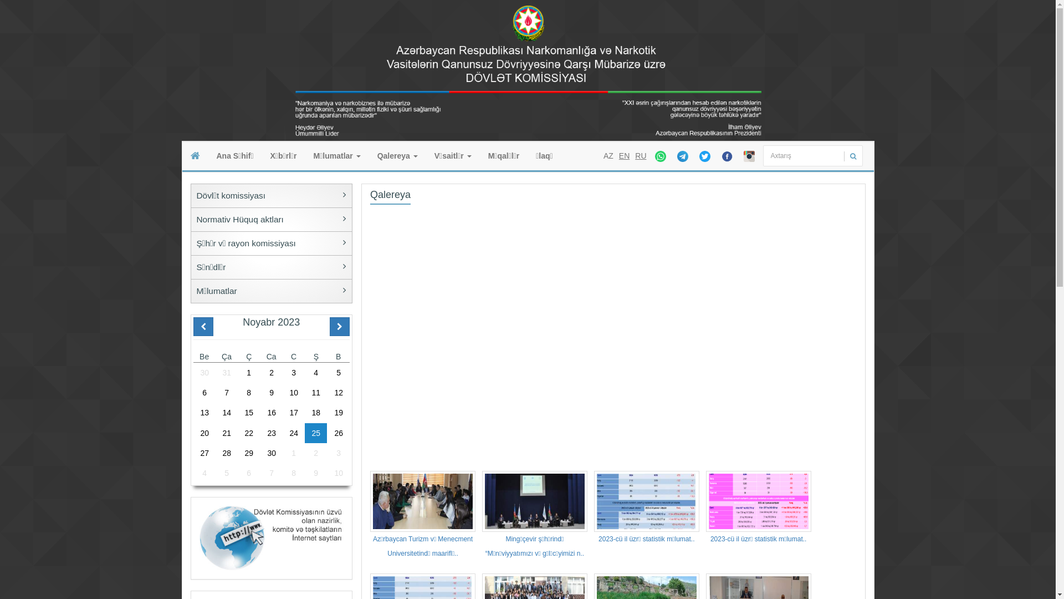 The image size is (1064, 599). What do you see at coordinates (316, 433) in the screenshot?
I see `25` at bounding box center [316, 433].